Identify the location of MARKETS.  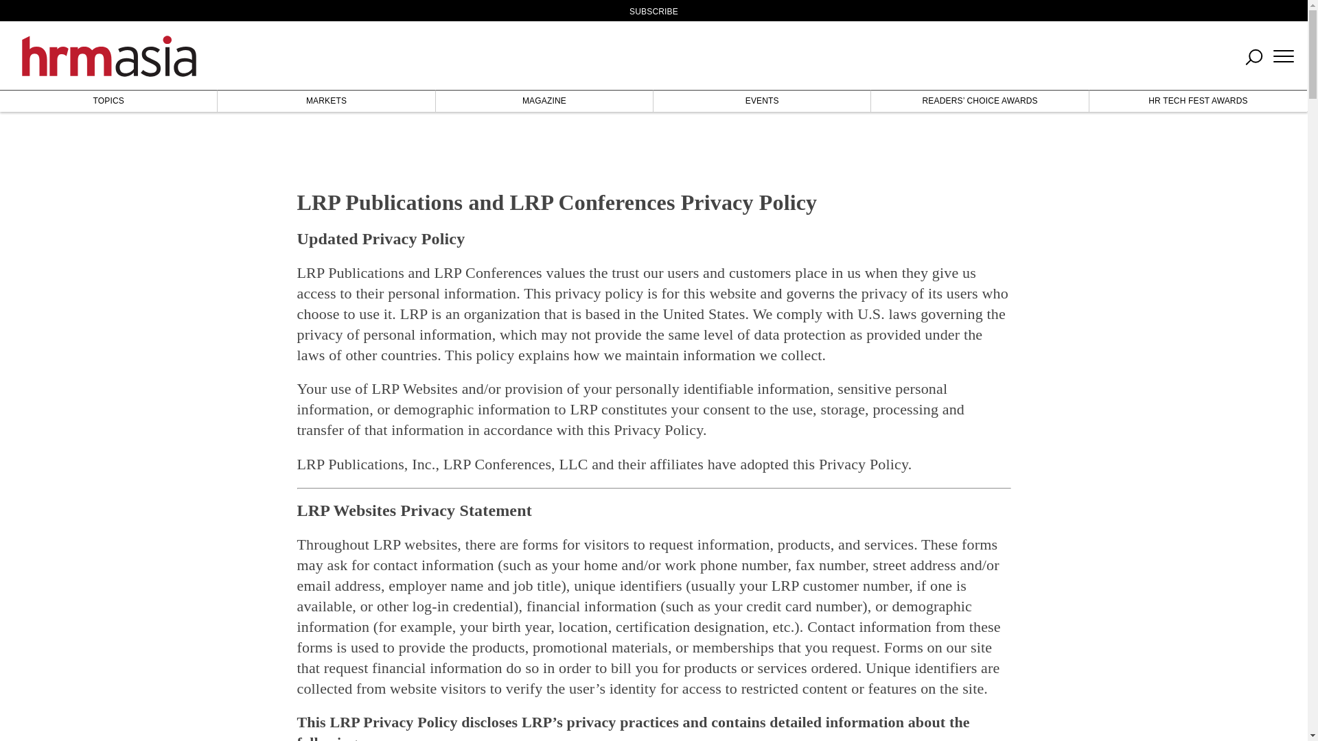
(325, 101).